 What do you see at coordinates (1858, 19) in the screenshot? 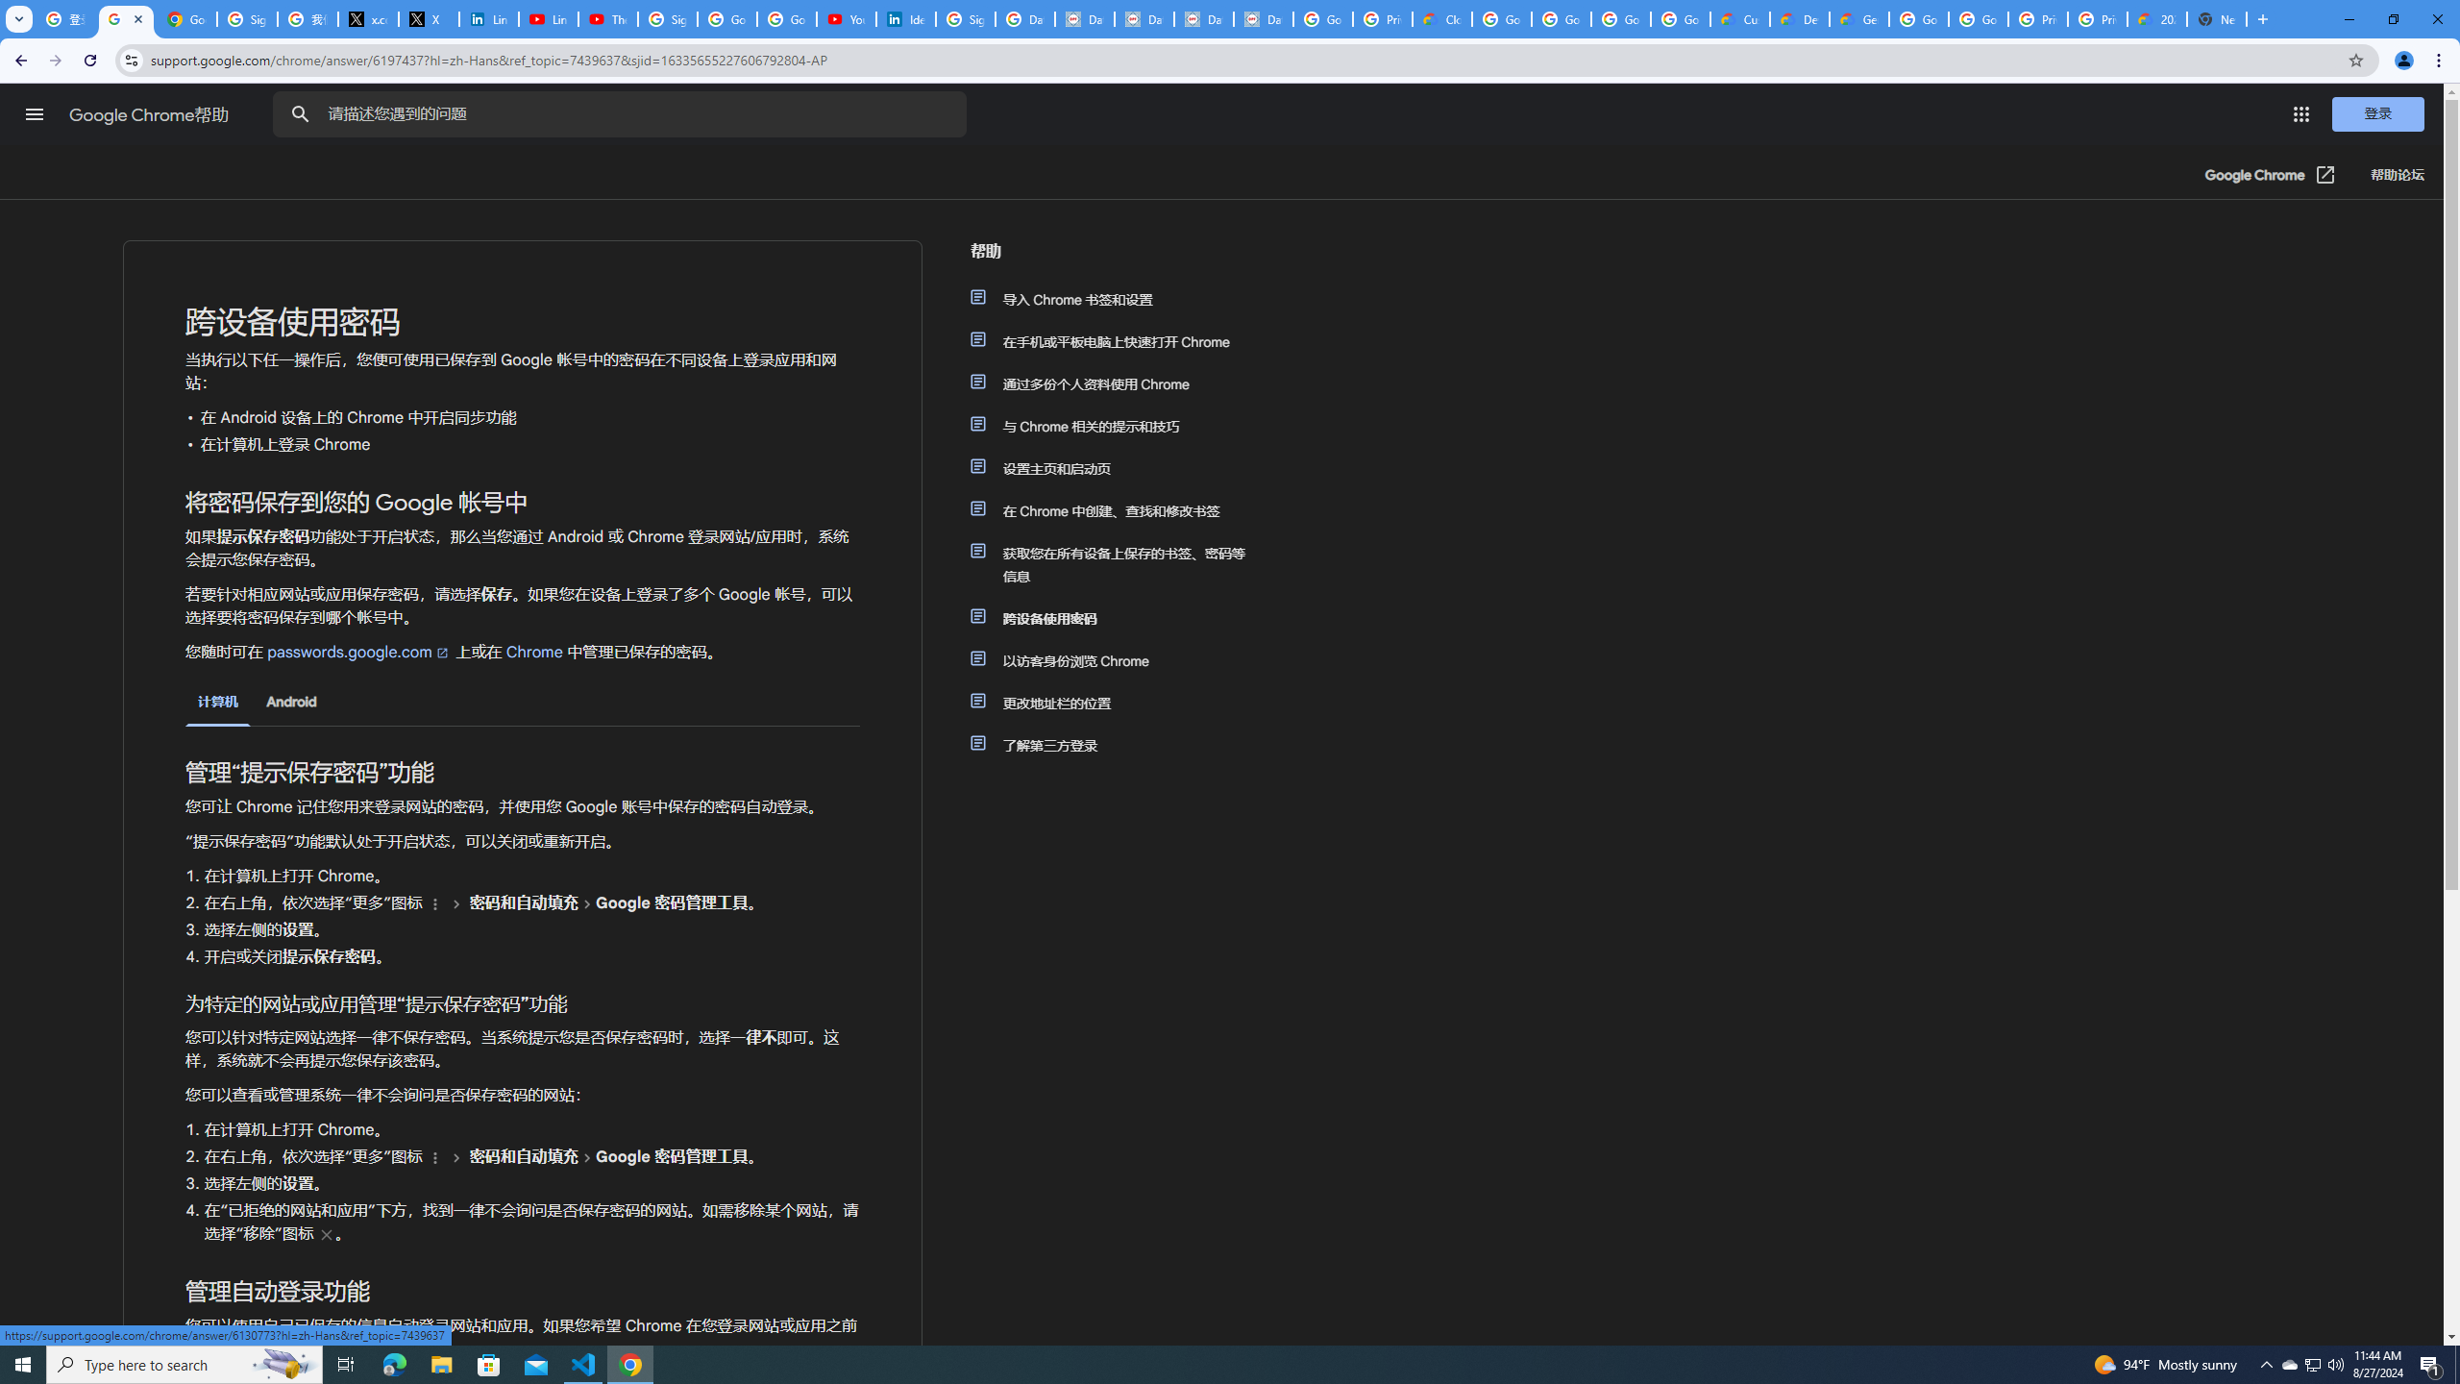
I see `Gemini for Business and Developers | Google Cloud` at bounding box center [1858, 19].